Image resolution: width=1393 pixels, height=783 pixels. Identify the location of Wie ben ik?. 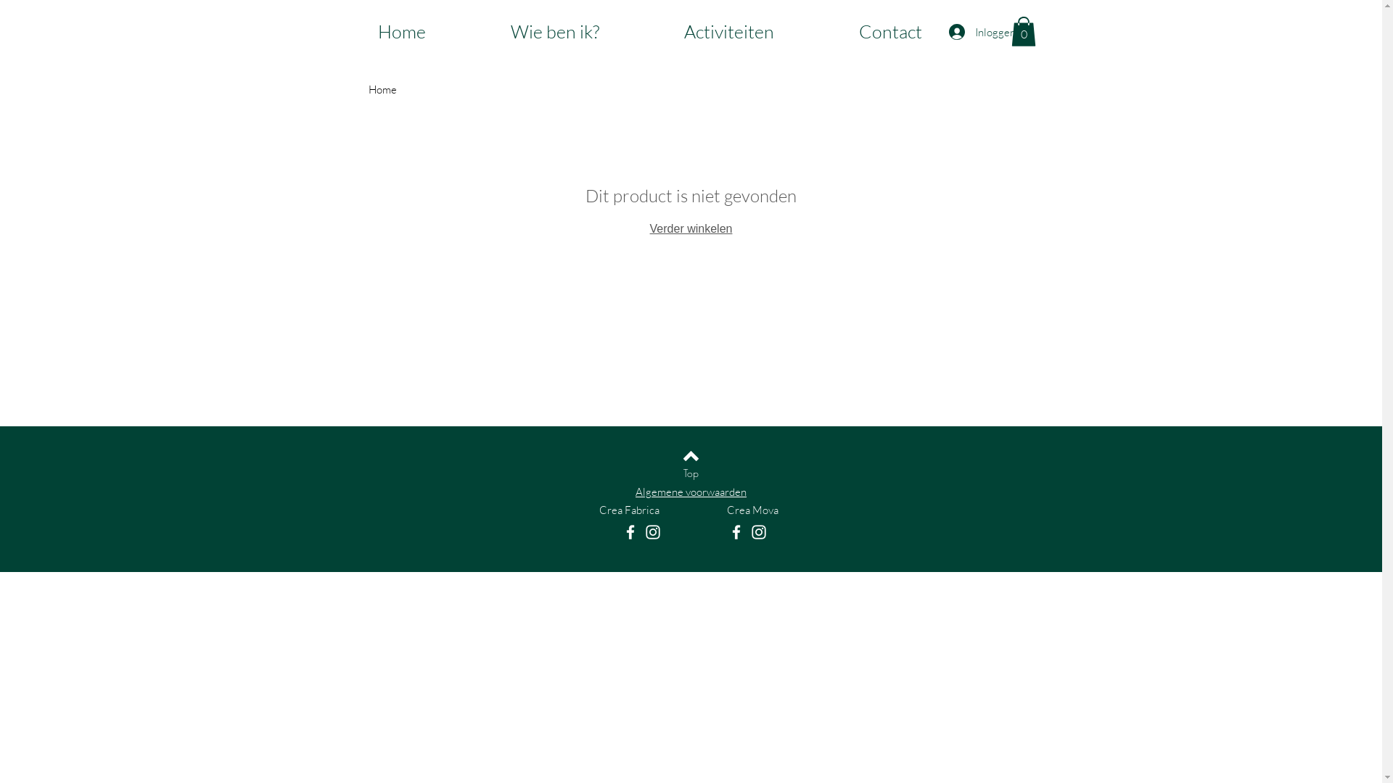
(556, 32).